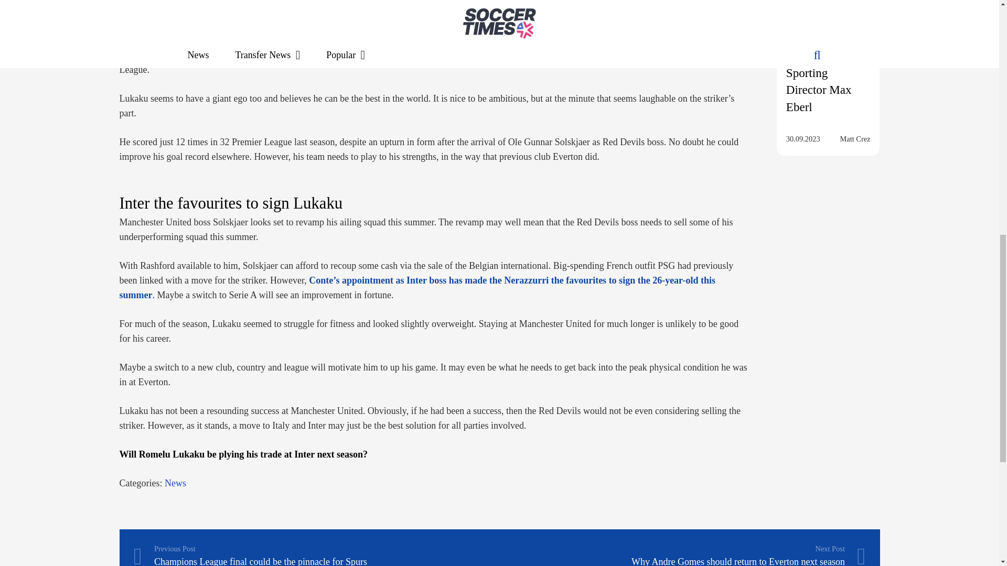 This screenshot has width=1007, height=566. What do you see at coordinates (855, 138) in the screenshot?
I see `Matt Crez` at bounding box center [855, 138].